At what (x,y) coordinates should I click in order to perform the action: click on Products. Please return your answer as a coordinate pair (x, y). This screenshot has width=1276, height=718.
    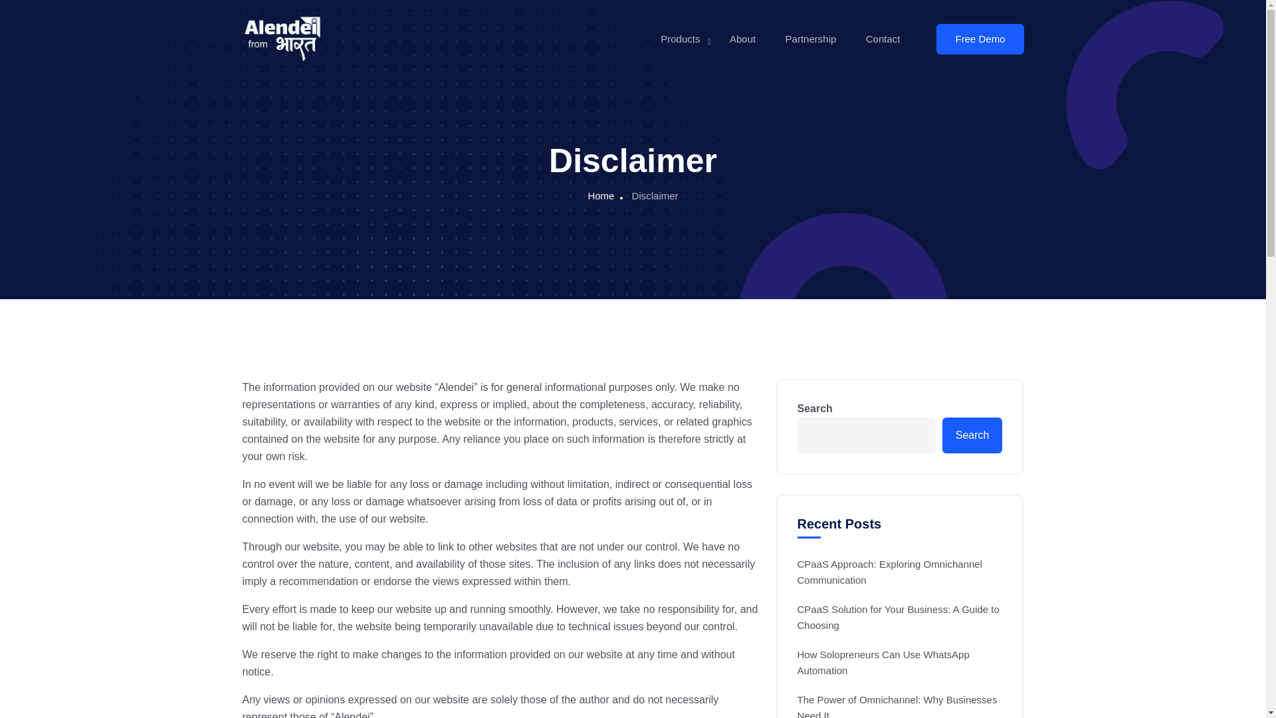
    Looking at the image, I should click on (680, 39).